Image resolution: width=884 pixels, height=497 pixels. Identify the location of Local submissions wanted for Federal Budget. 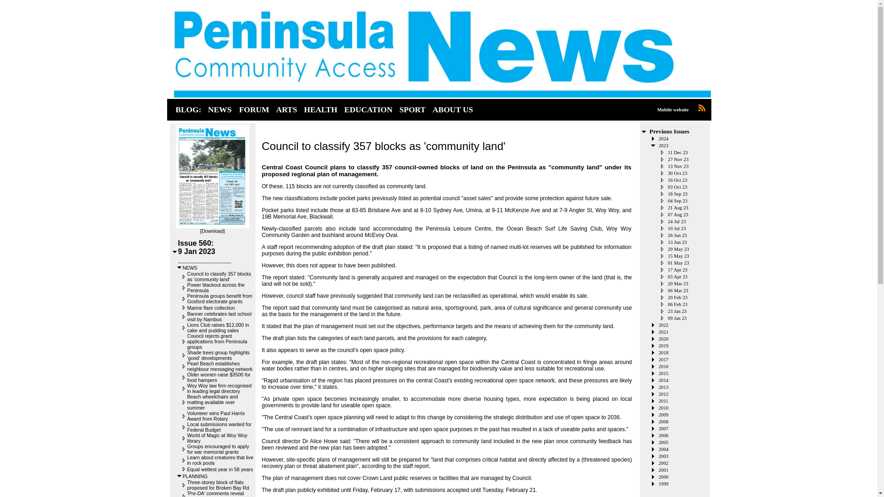
(219, 427).